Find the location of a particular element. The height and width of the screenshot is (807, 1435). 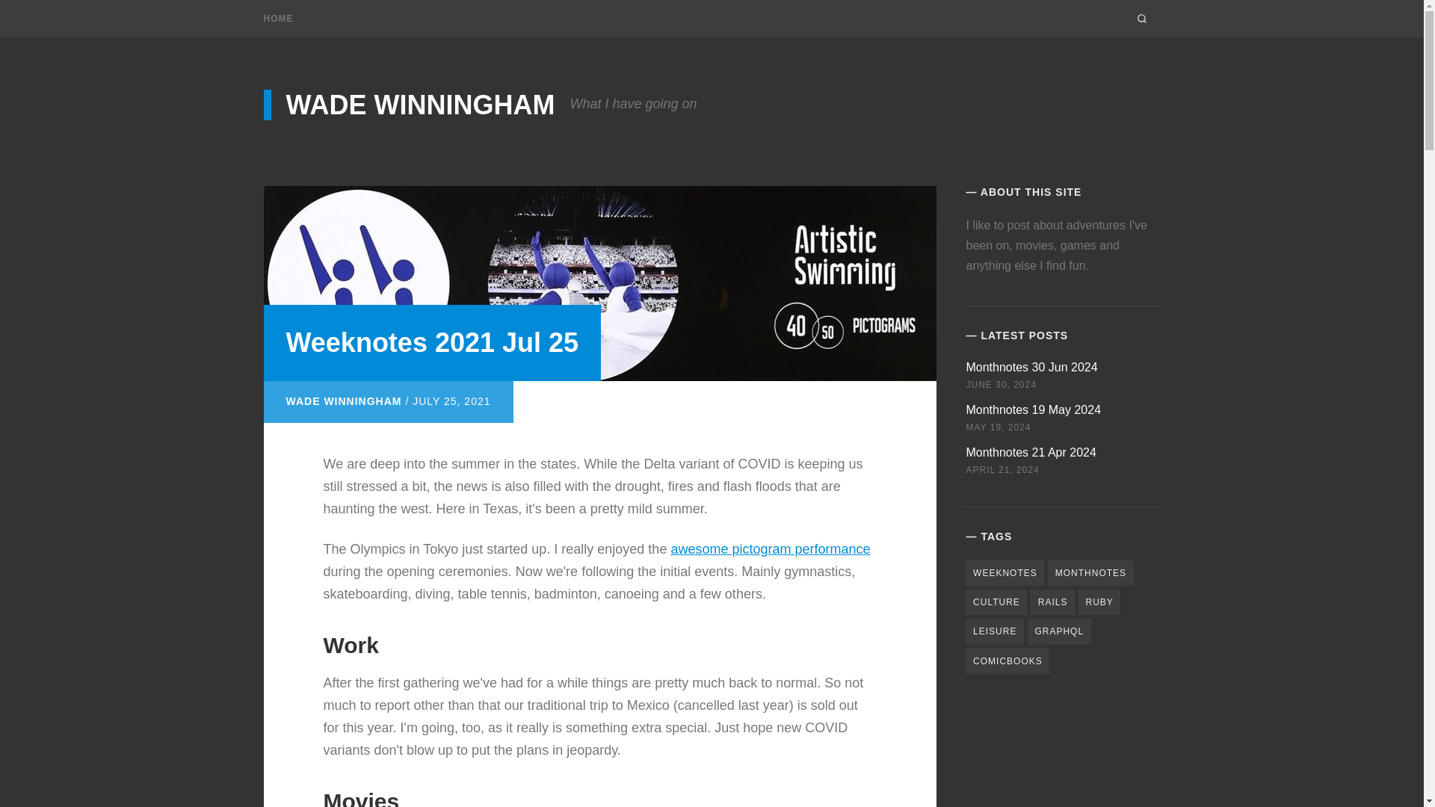

CULTURE is located at coordinates (996, 598).